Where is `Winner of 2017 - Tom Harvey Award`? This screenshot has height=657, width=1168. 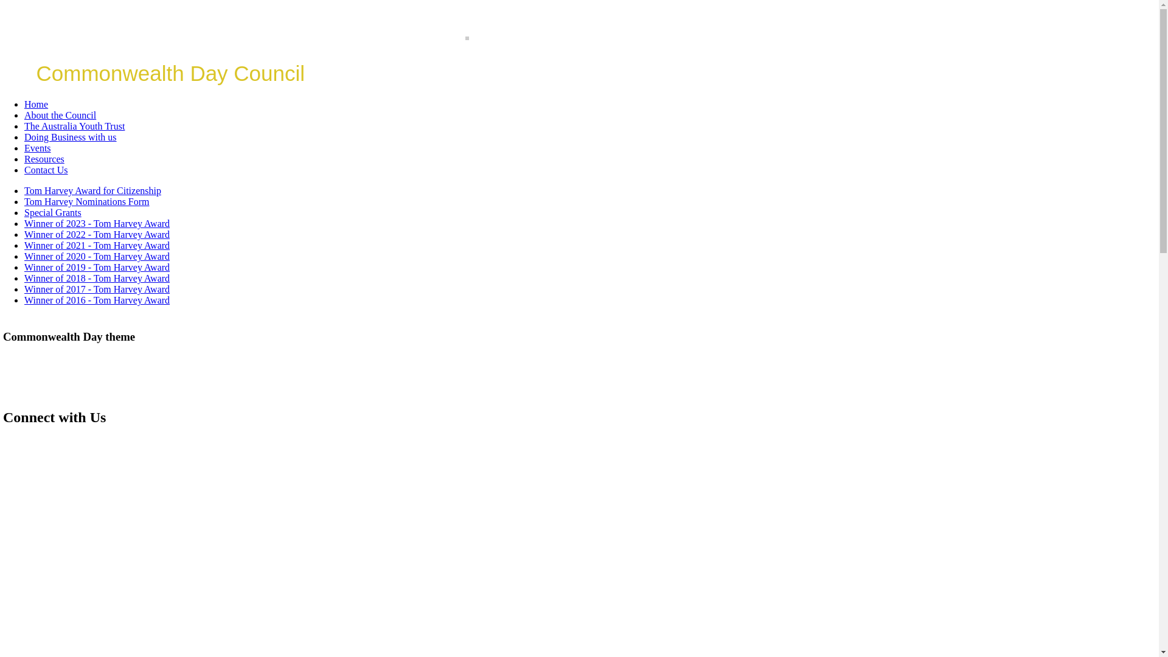
Winner of 2017 - Tom Harvey Award is located at coordinates (97, 290).